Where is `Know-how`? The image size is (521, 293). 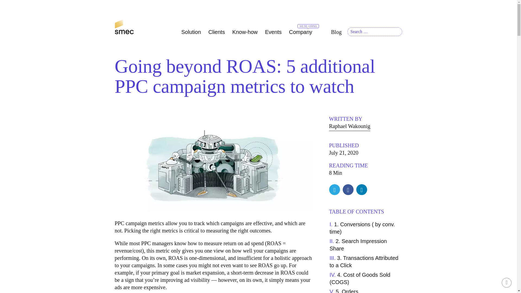
Know-how is located at coordinates (245, 32).